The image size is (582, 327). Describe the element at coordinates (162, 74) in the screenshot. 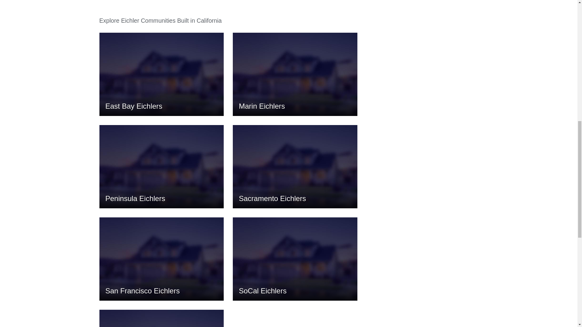

I see `View East Bay Eichlers` at that location.